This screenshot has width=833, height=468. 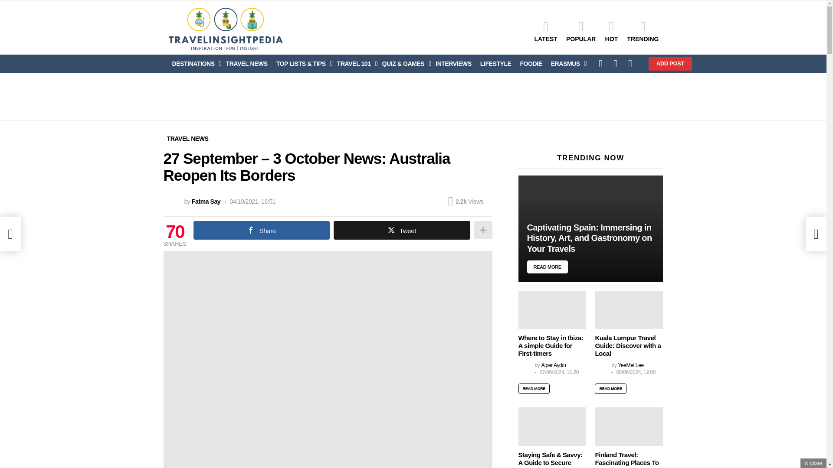 I want to click on INTERVIEWS, so click(x=453, y=63).